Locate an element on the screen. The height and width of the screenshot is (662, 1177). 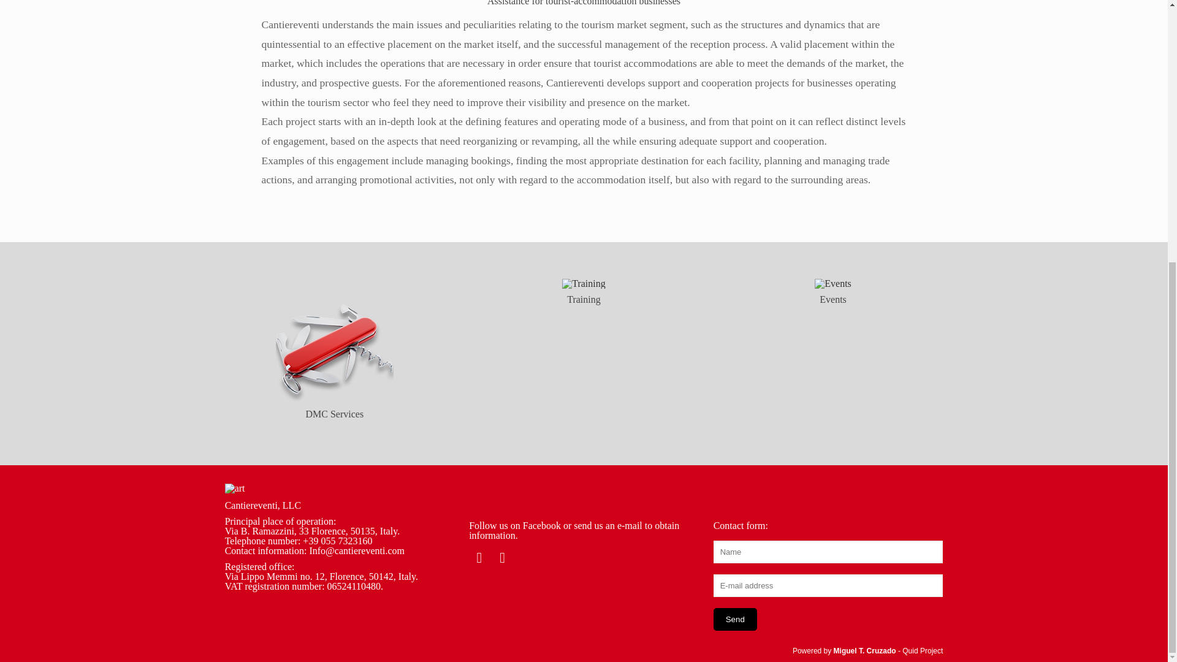
Training is located at coordinates (583, 291).